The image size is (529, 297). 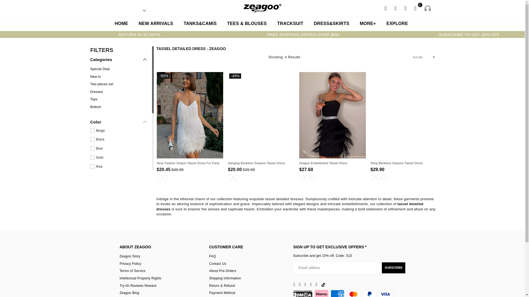 I want to click on Red, so click(x=230, y=177).